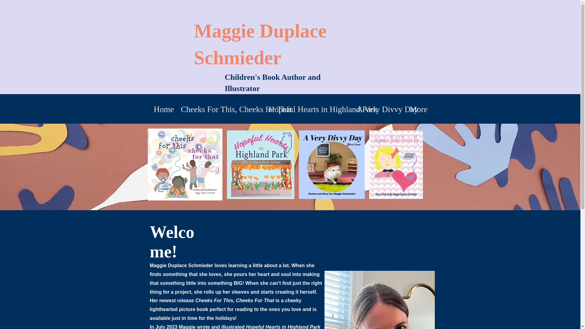  Describe the element at coordinates (308, 109) in the screenshot. I see `Hopeful Hearts in Highland Park` at that location.